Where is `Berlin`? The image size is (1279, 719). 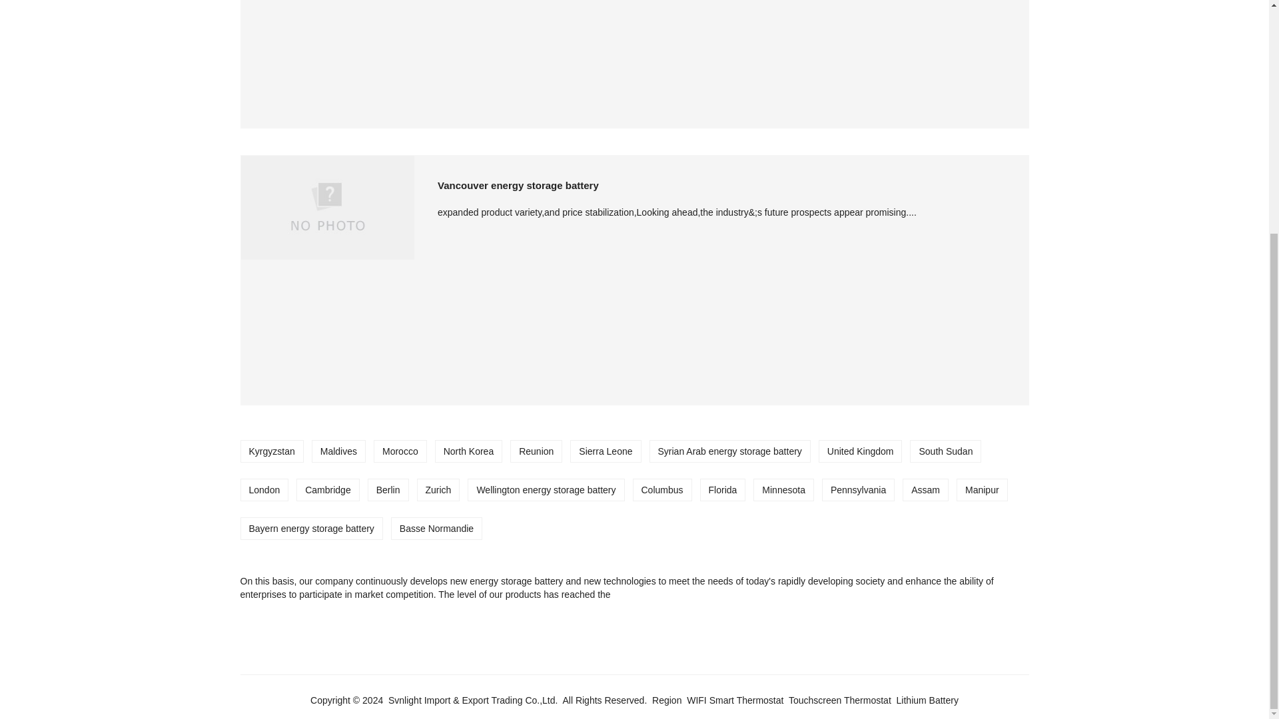
Berlin is located at coordinates (388, 490).